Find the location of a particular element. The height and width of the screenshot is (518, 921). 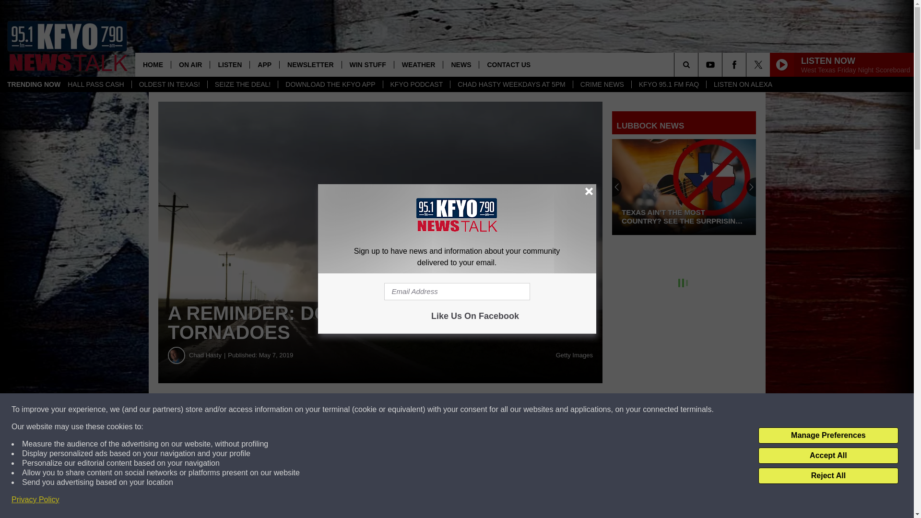

Email Address is located at coordinates (457, 292).